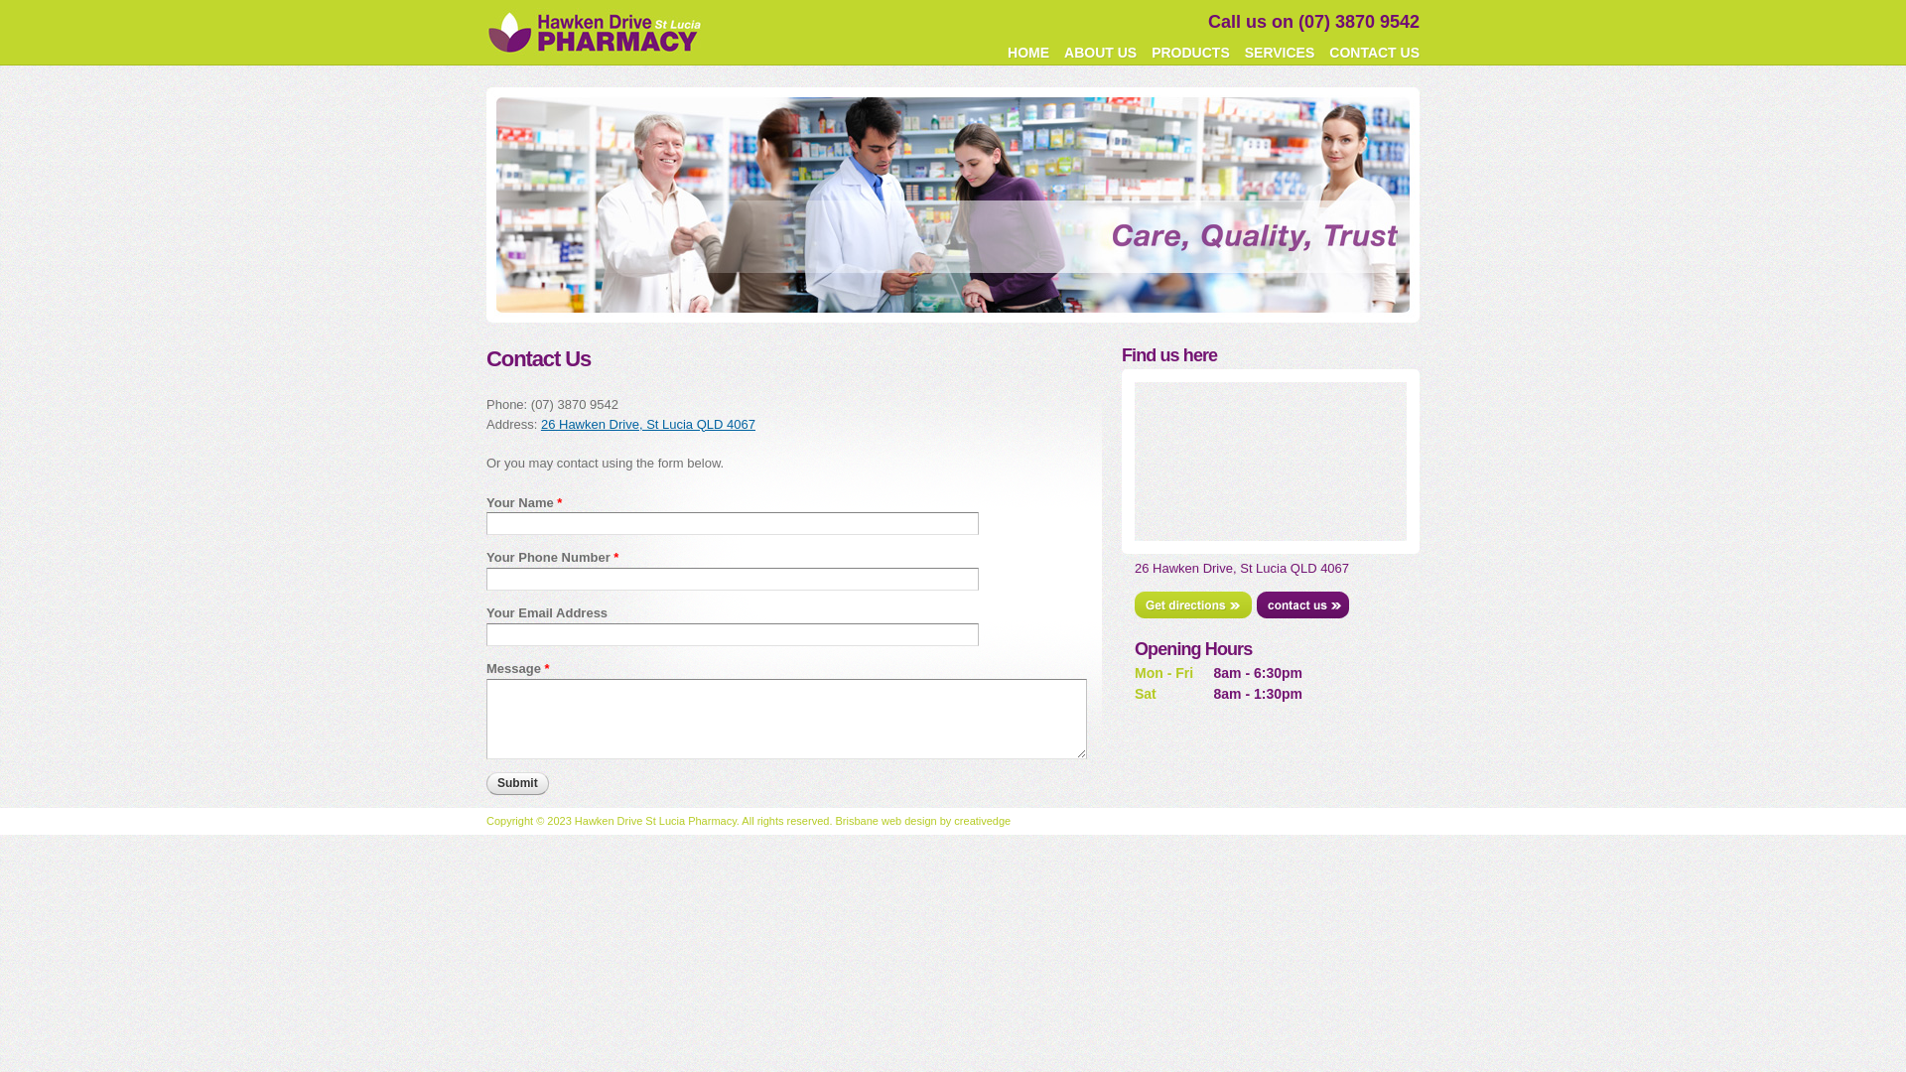  Describe the element at coordinates (1193, 605) in the screenshot. I see `Get directions` at that location.